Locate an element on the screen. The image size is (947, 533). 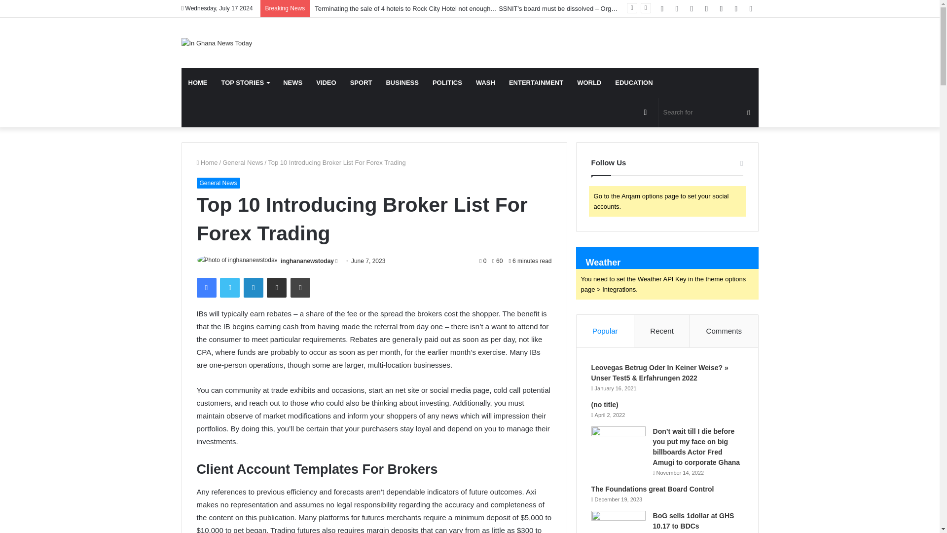
General News is located at coordinates (218, 183).